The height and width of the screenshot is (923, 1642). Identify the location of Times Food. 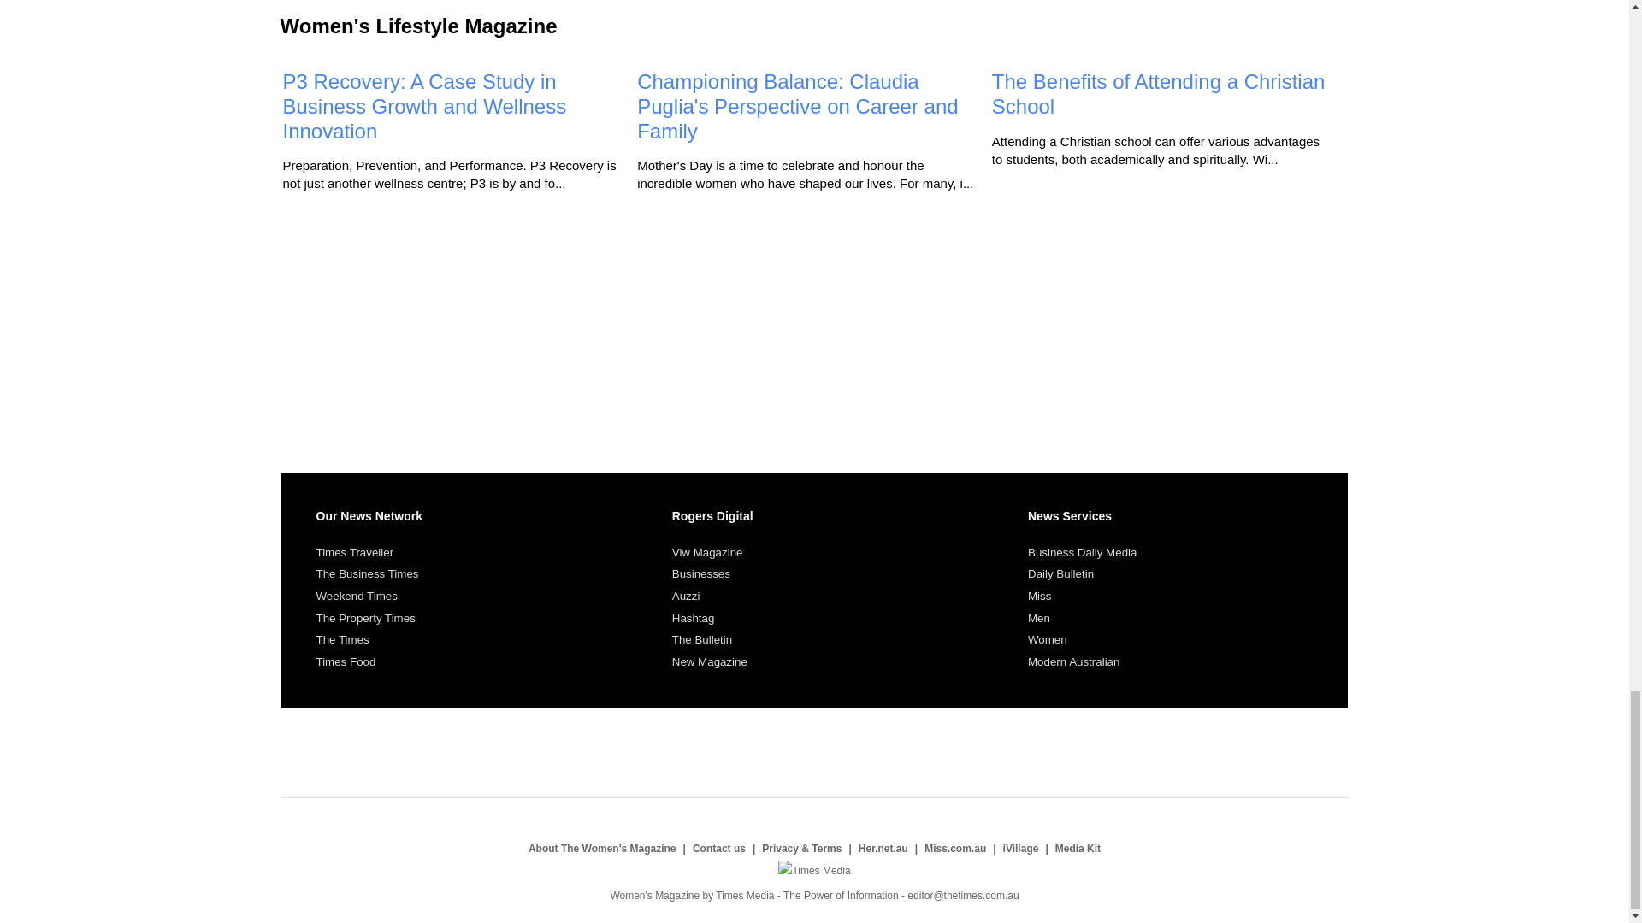
(346, 661).